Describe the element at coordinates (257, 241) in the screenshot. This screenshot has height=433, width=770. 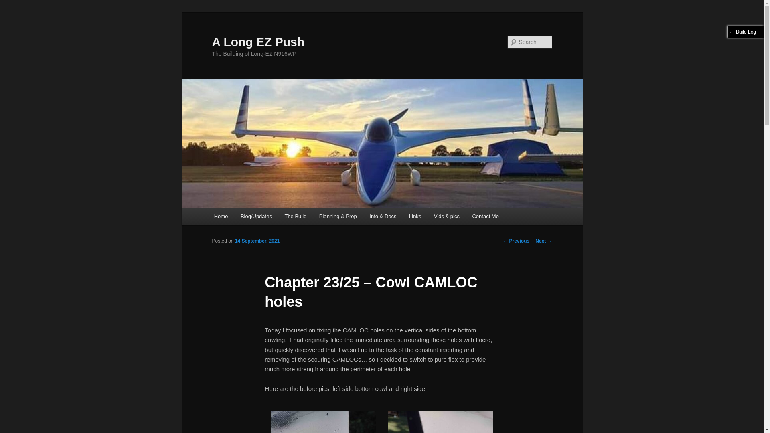
I see `10:22 PM` at that location.